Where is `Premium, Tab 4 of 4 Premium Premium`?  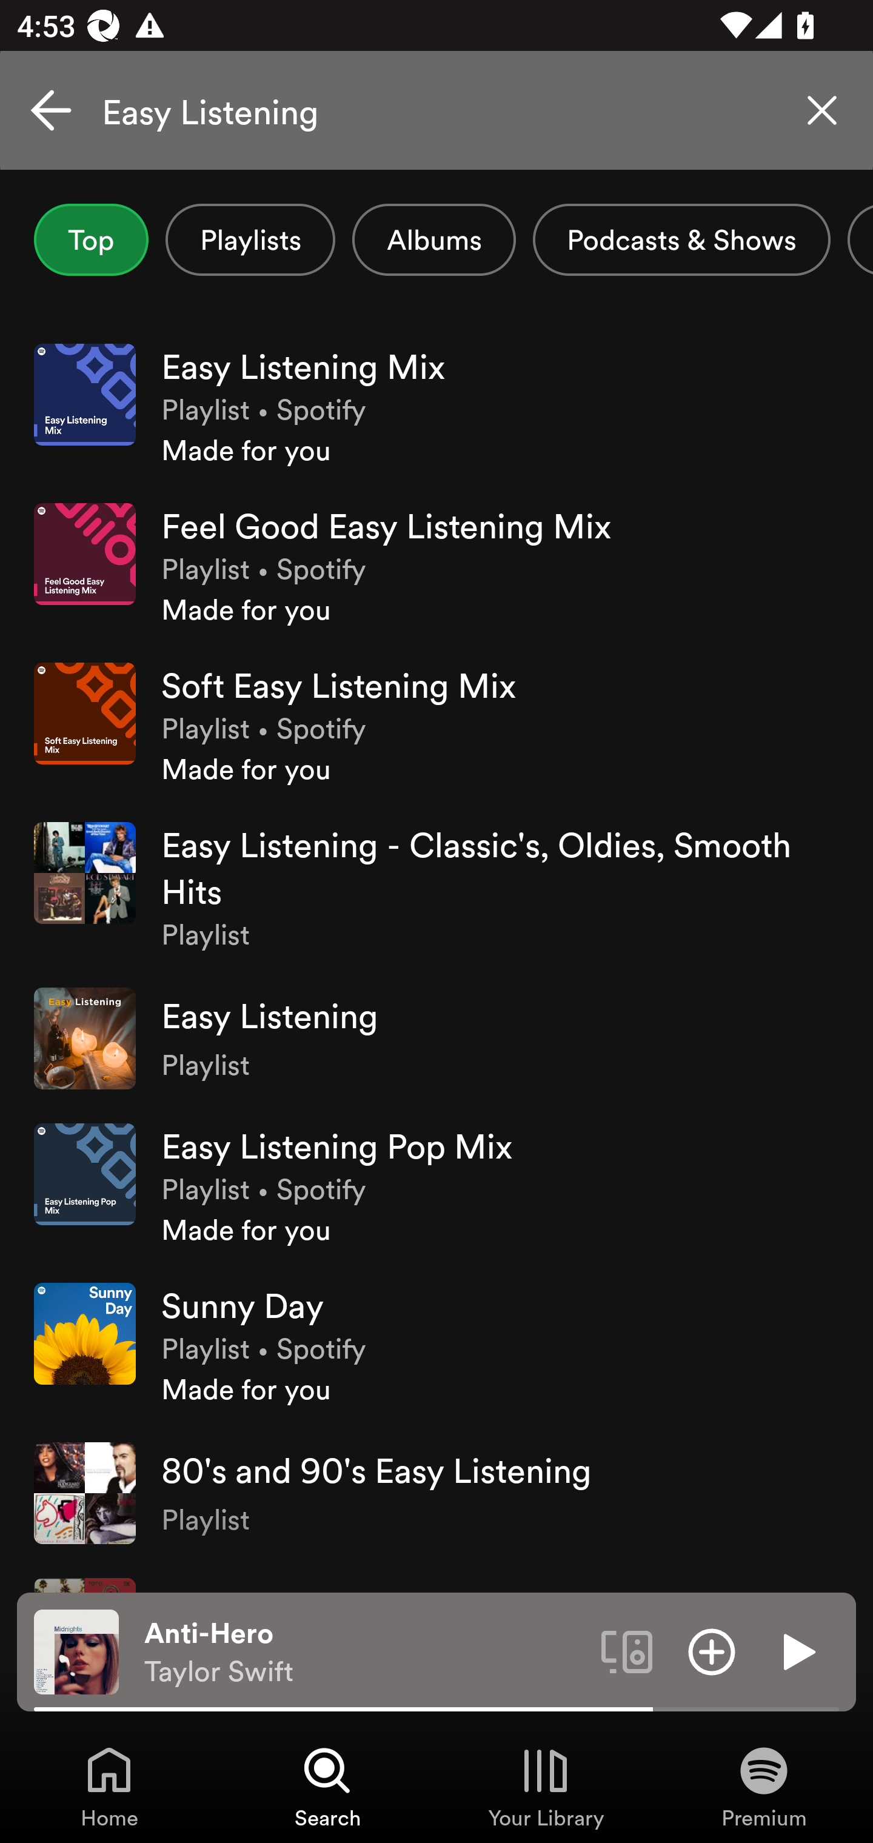 Premium, Tab 4 of 4 Premium Premium is located at coordinates (764, 1786).